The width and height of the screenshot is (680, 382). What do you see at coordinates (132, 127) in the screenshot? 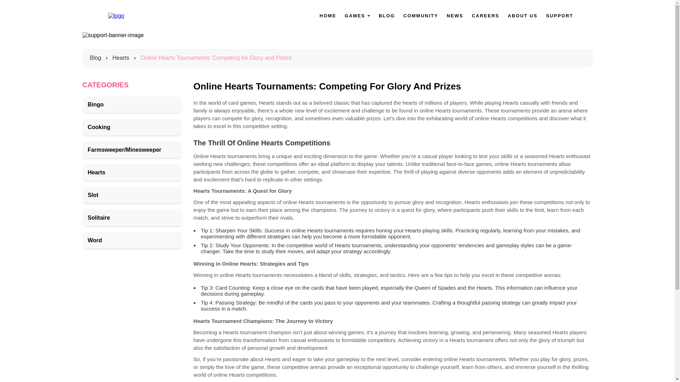
I see `Cooking` at bounding box center [132, 127].